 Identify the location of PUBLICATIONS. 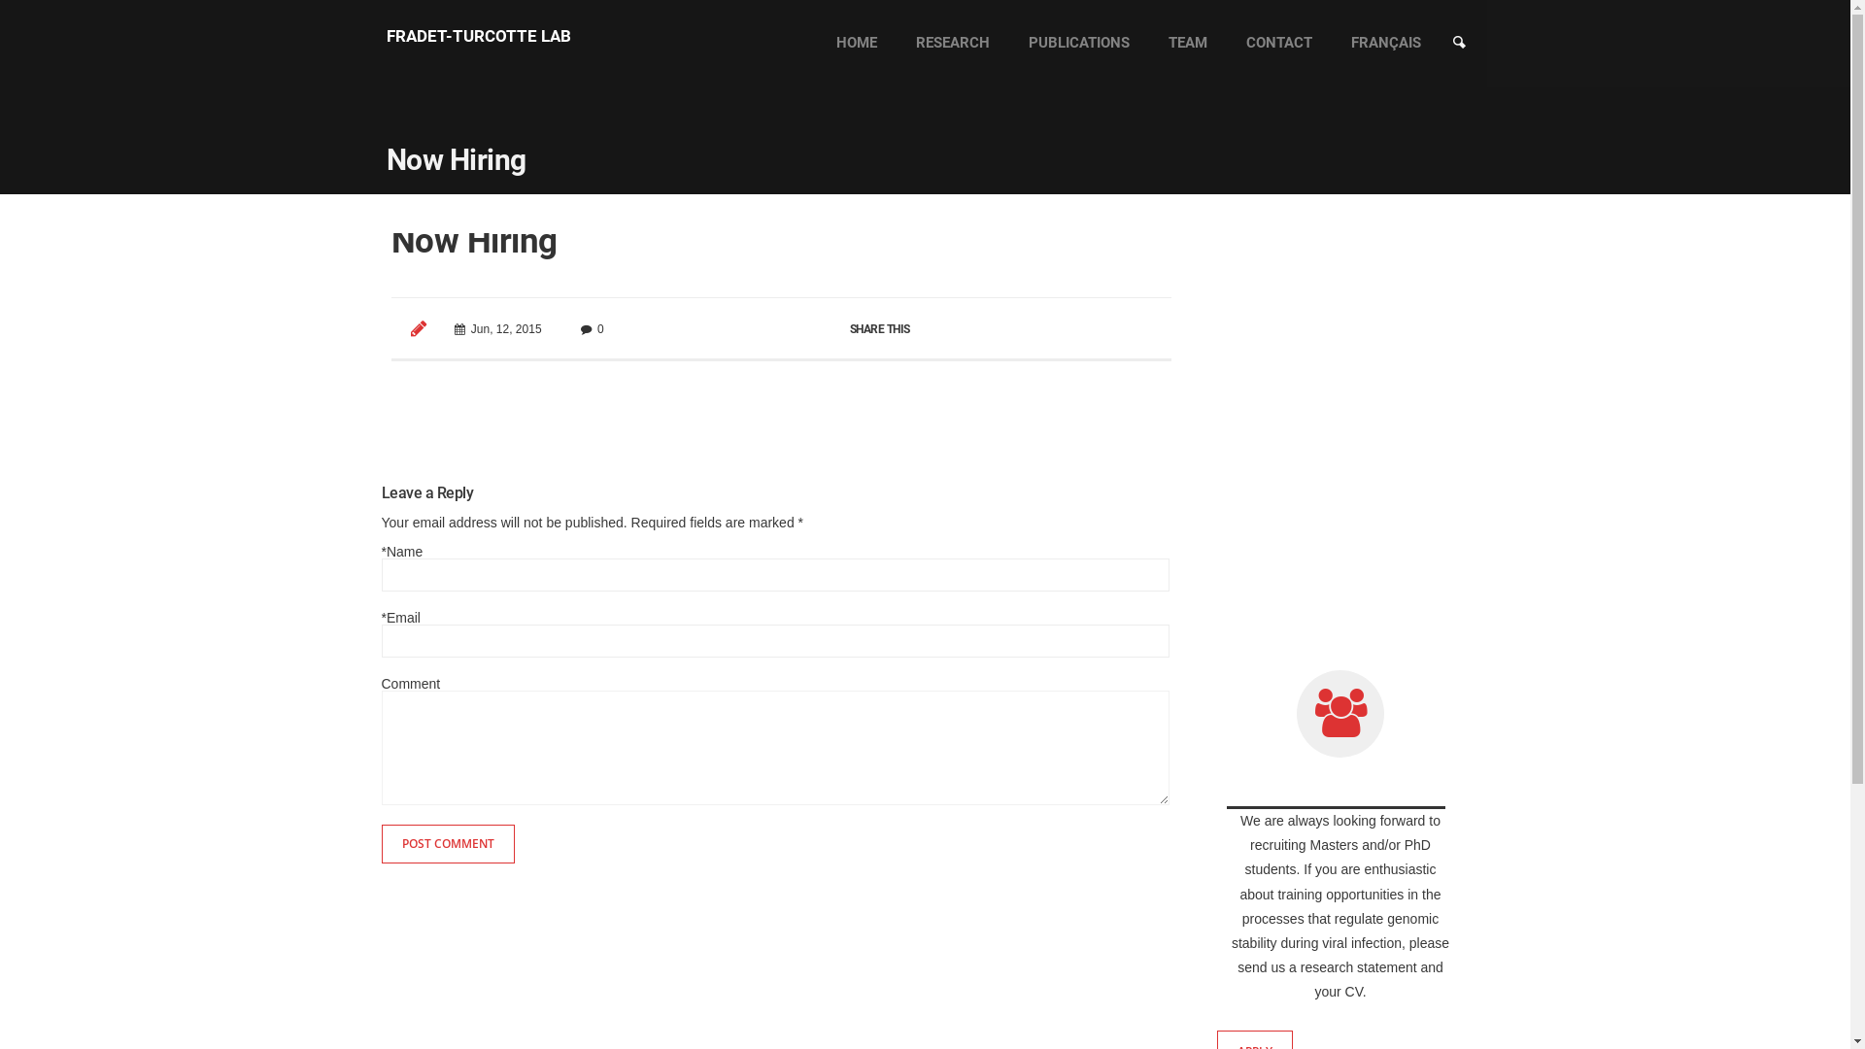
(1078, 44).